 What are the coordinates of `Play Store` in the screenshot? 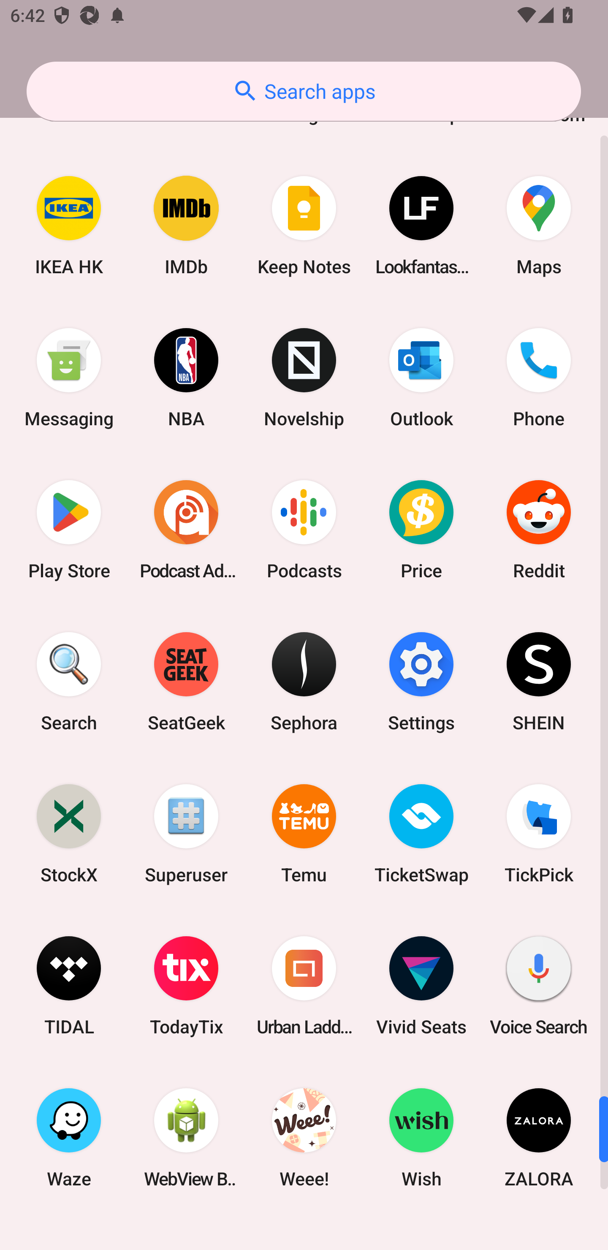 It's located at (69, 529).